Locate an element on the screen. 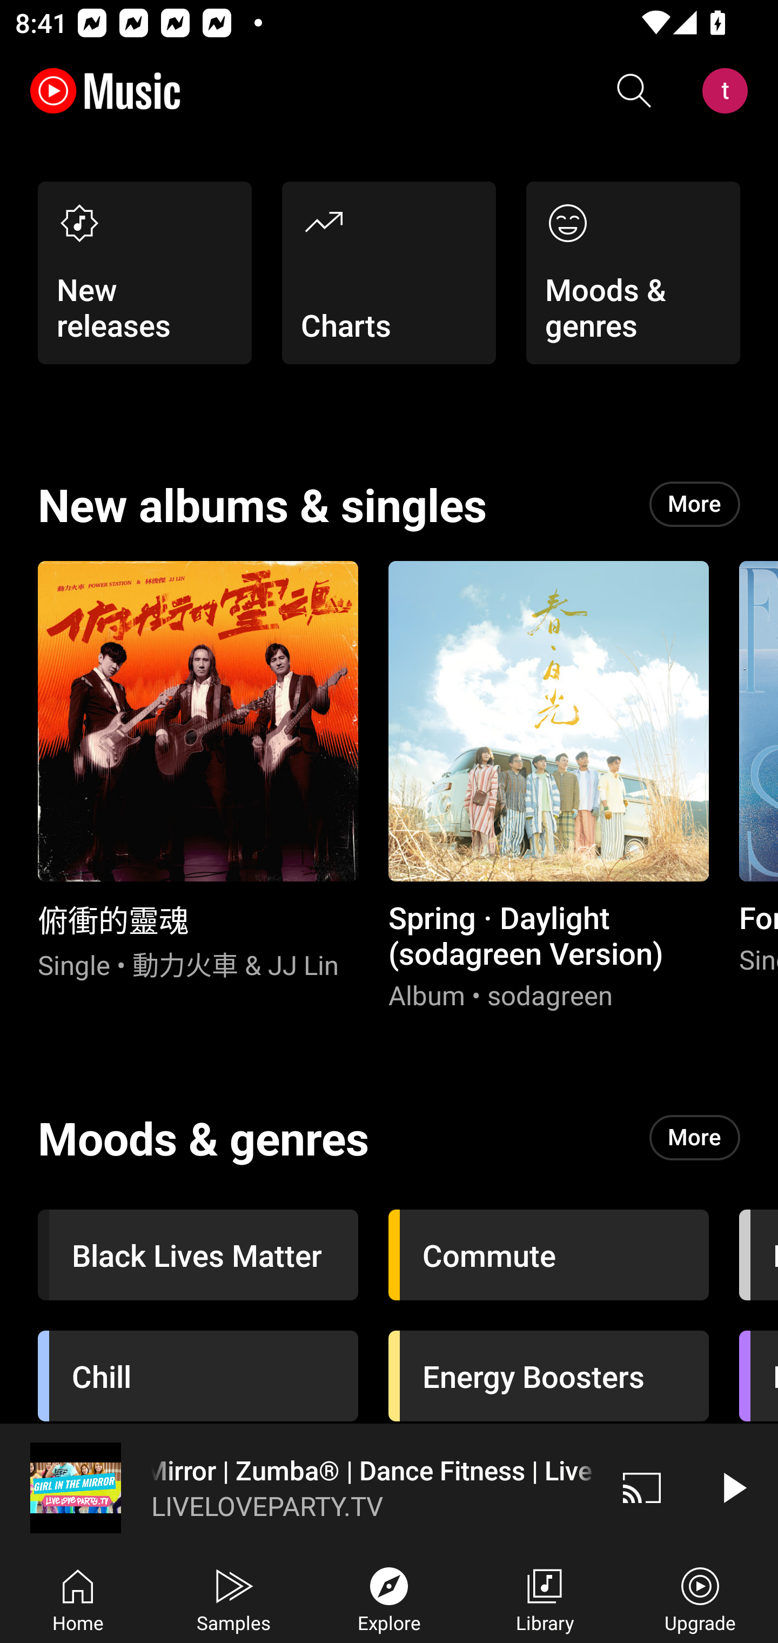 This screenshot has height=1643, width=778. Library is located at coordinates (545, 1598).